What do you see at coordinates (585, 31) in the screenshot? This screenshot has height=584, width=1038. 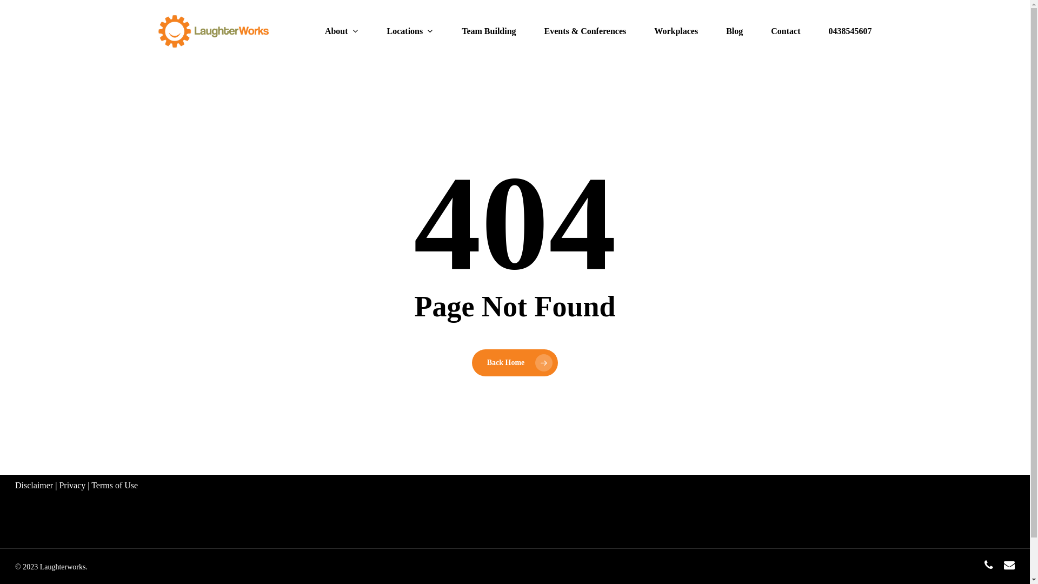 I see `Events & Conferences` at bounding box center [585, 31].